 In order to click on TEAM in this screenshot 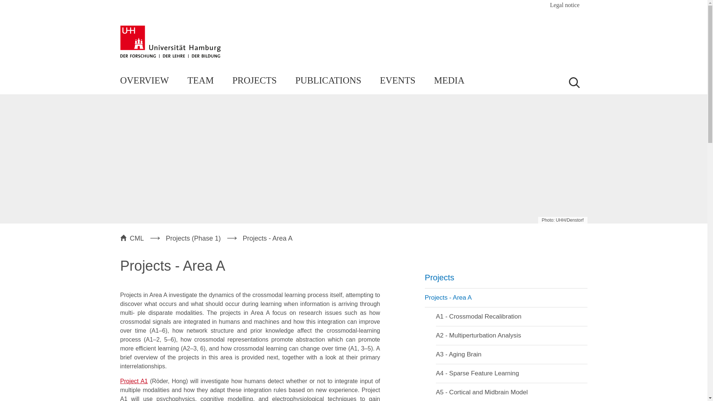, I will do `click(201, 81)`.